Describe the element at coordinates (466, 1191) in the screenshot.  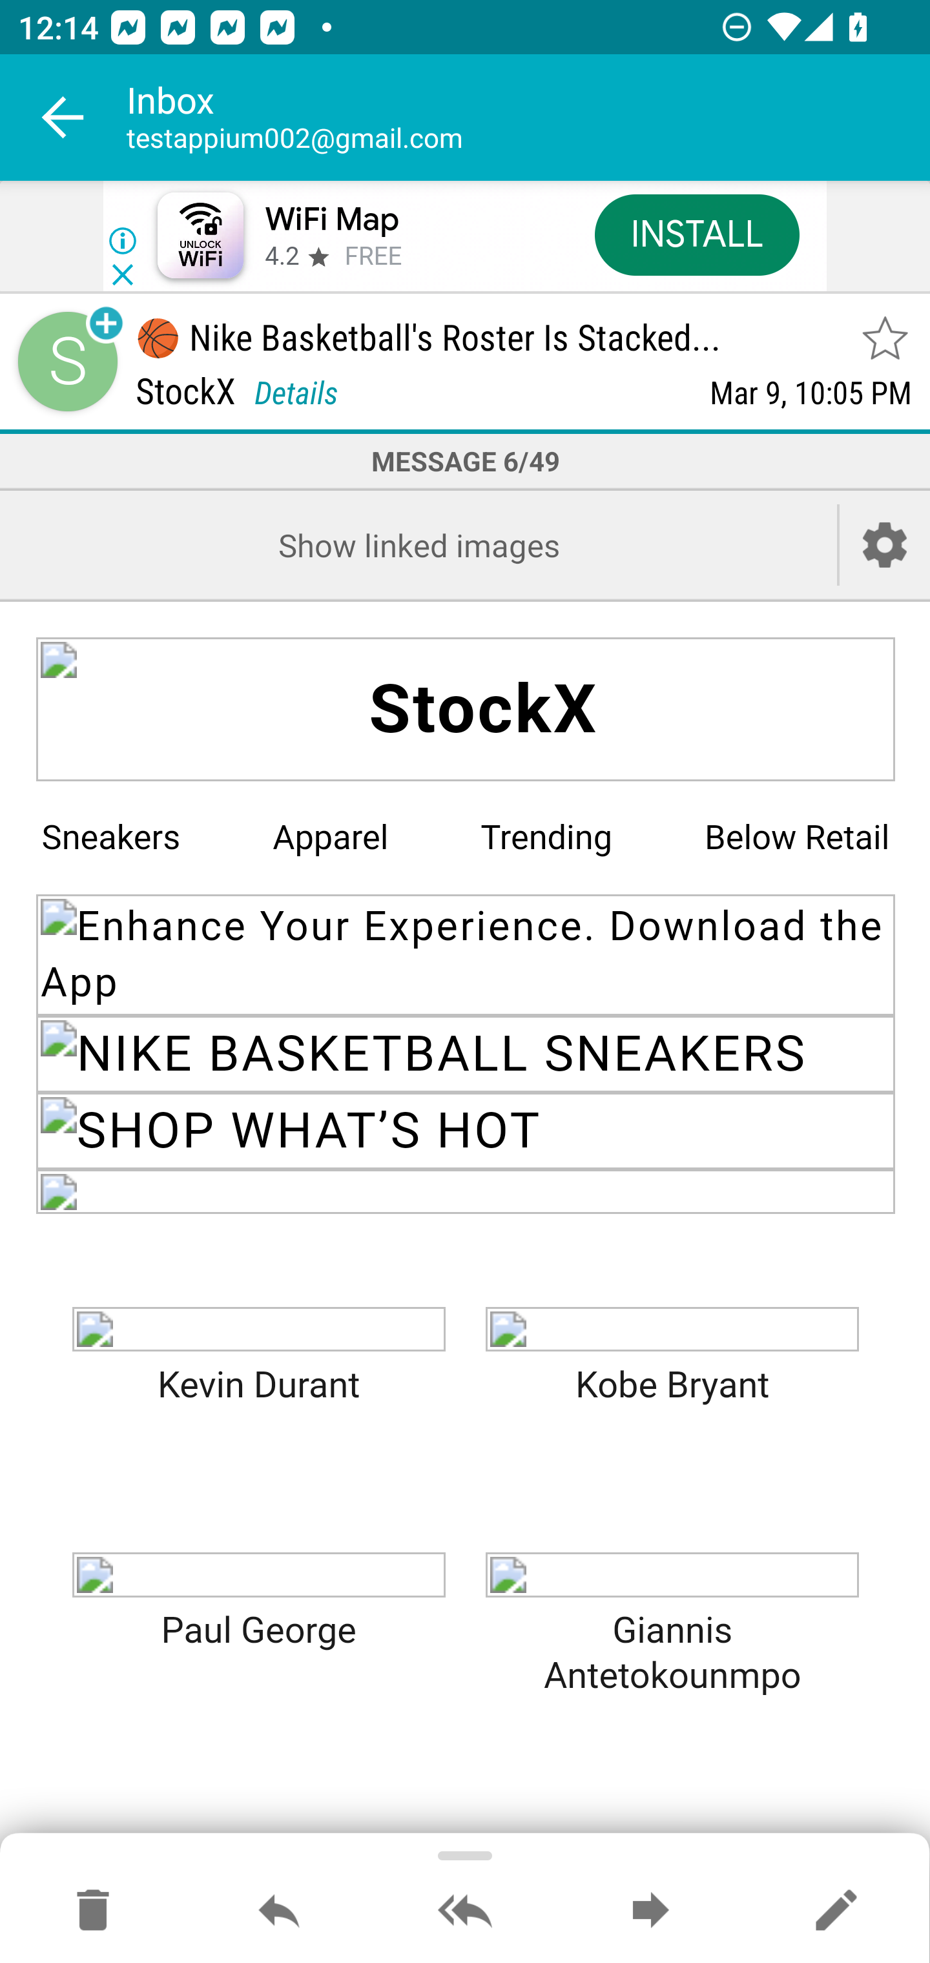
I see `click?upn=u001` at that location.